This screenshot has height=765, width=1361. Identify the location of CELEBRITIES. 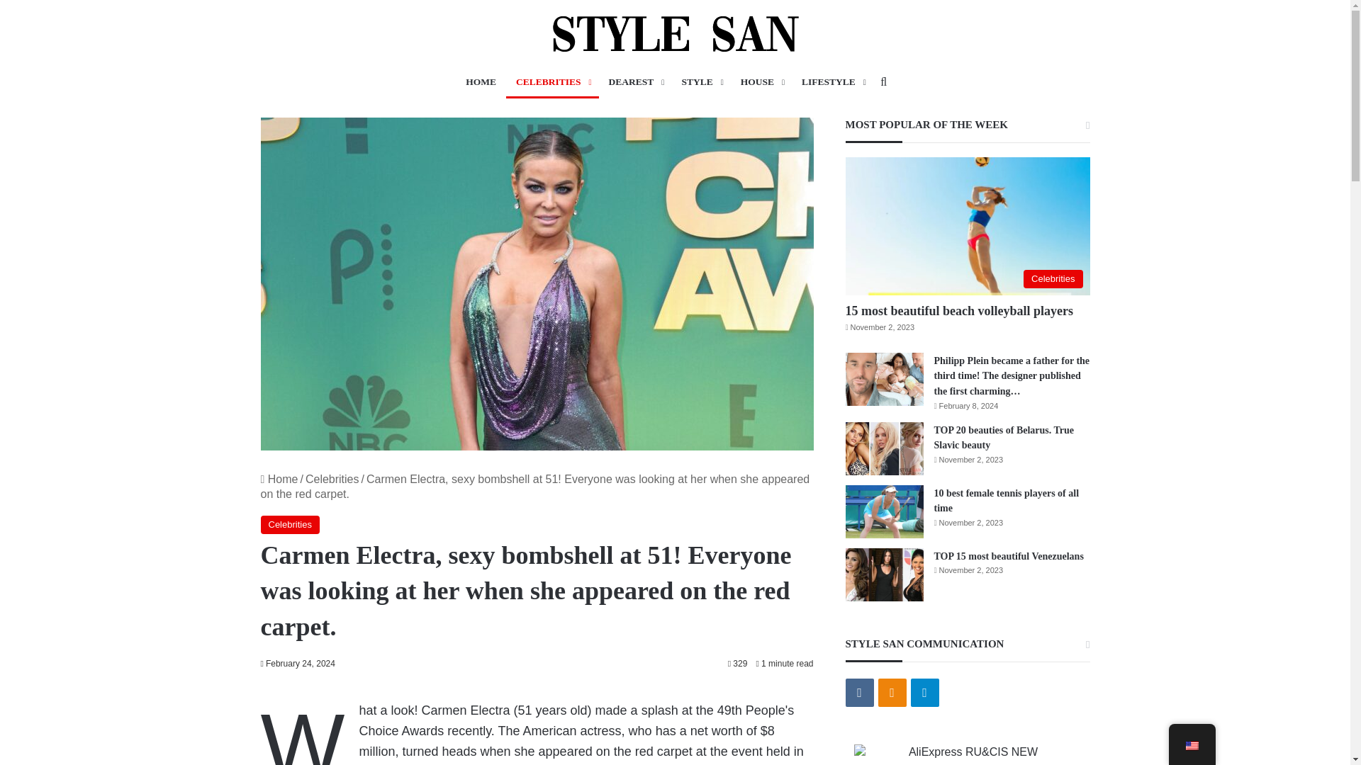
(552, 82).